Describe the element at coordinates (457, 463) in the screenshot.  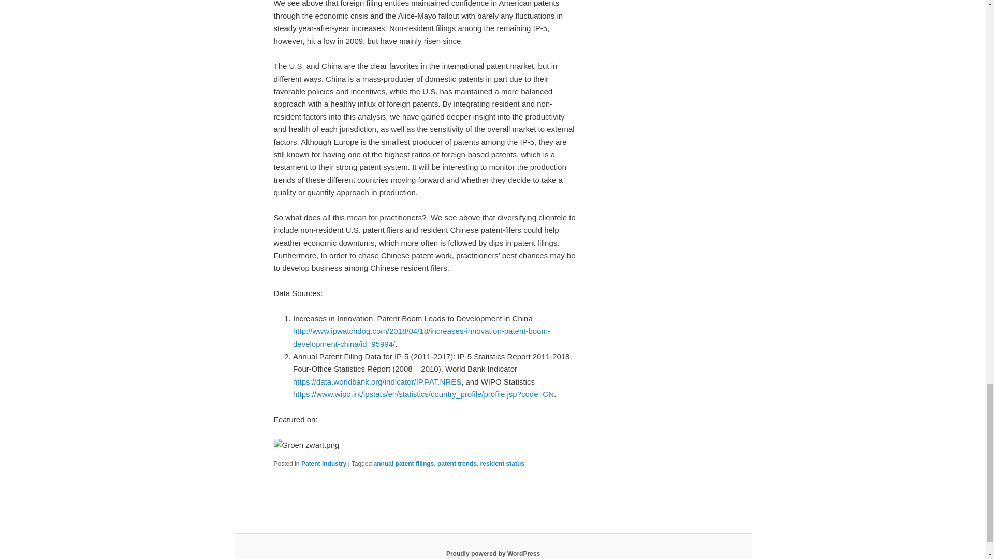
I see `patent trends` at that location.